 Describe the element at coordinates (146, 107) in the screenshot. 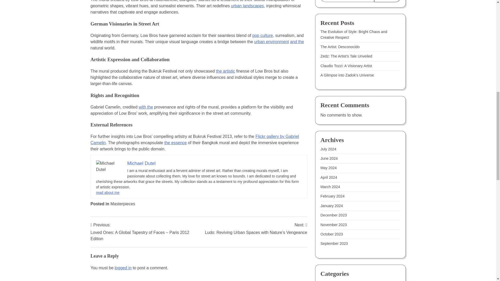

I see `with the` at that location.